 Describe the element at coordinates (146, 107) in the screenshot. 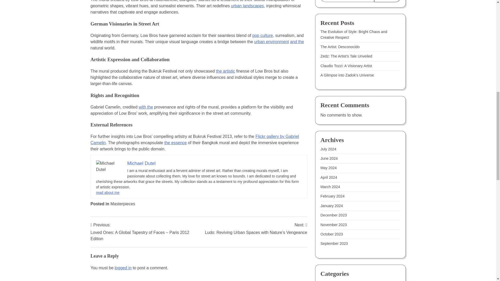

I see `with the` at that location.